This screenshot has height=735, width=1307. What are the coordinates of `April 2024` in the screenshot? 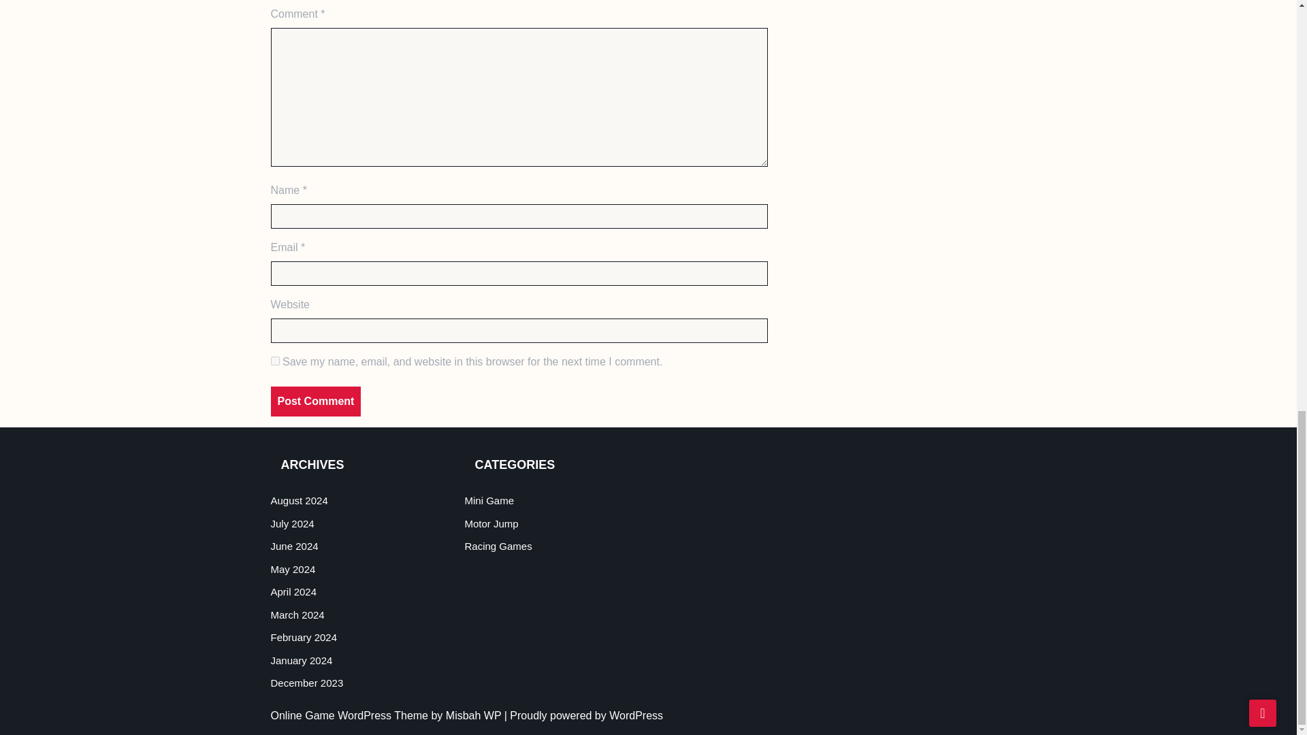 It's located at (294, 591).